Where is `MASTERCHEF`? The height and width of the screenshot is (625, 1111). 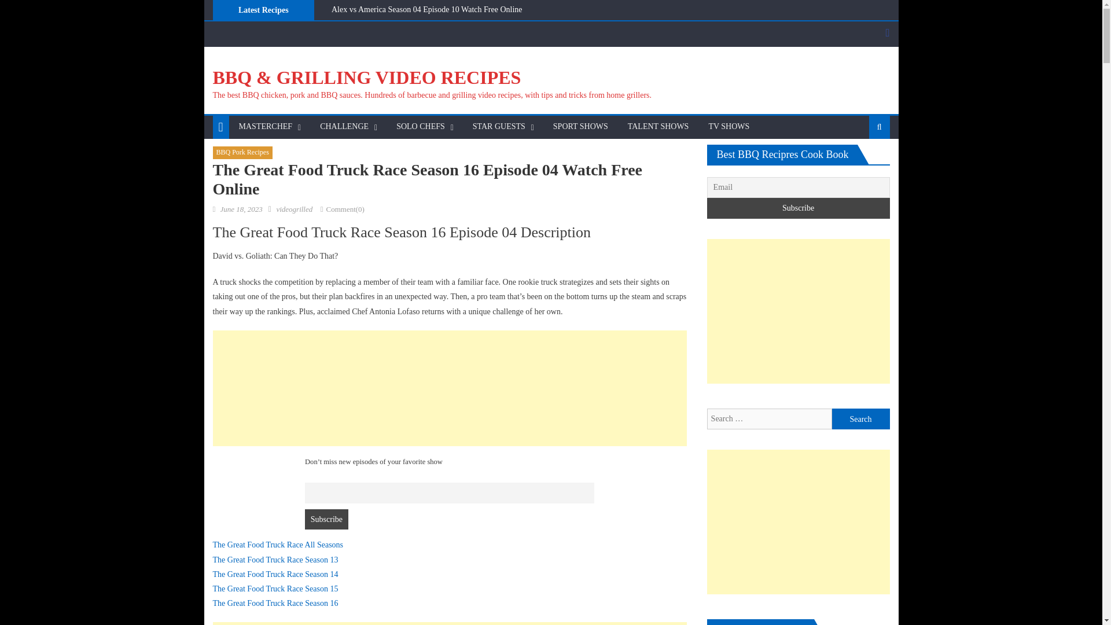
MASTERCHEF is located at coordinates (265, 126).